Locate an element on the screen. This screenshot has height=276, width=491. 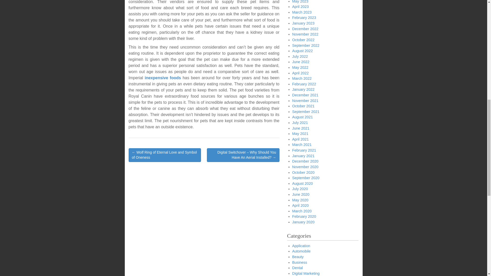
February 2023 is located at coordinates (304, 17).